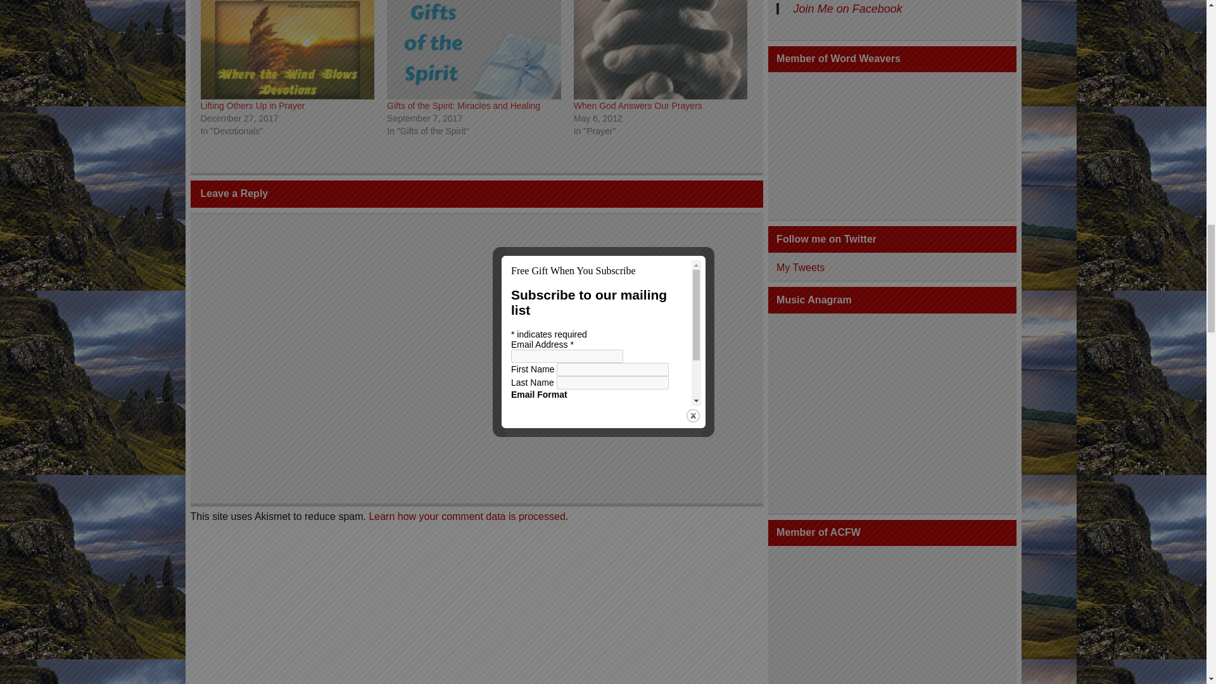 Image resolution: width=1216 pixels, height=684 pixels. I want to click on Lifting Others Up in Prayer, so click(252, 105).